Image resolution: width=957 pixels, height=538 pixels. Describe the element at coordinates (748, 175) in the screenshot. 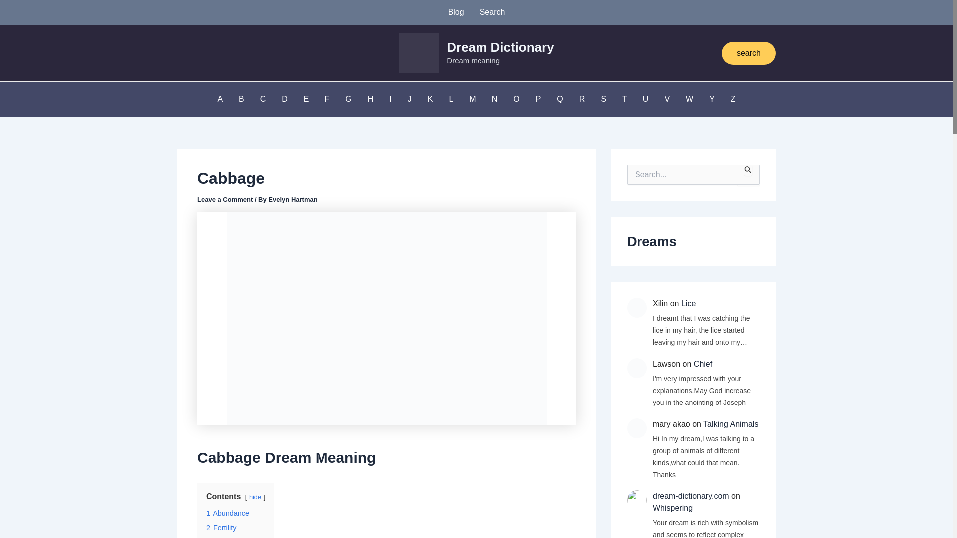

I see `Search` at that location.